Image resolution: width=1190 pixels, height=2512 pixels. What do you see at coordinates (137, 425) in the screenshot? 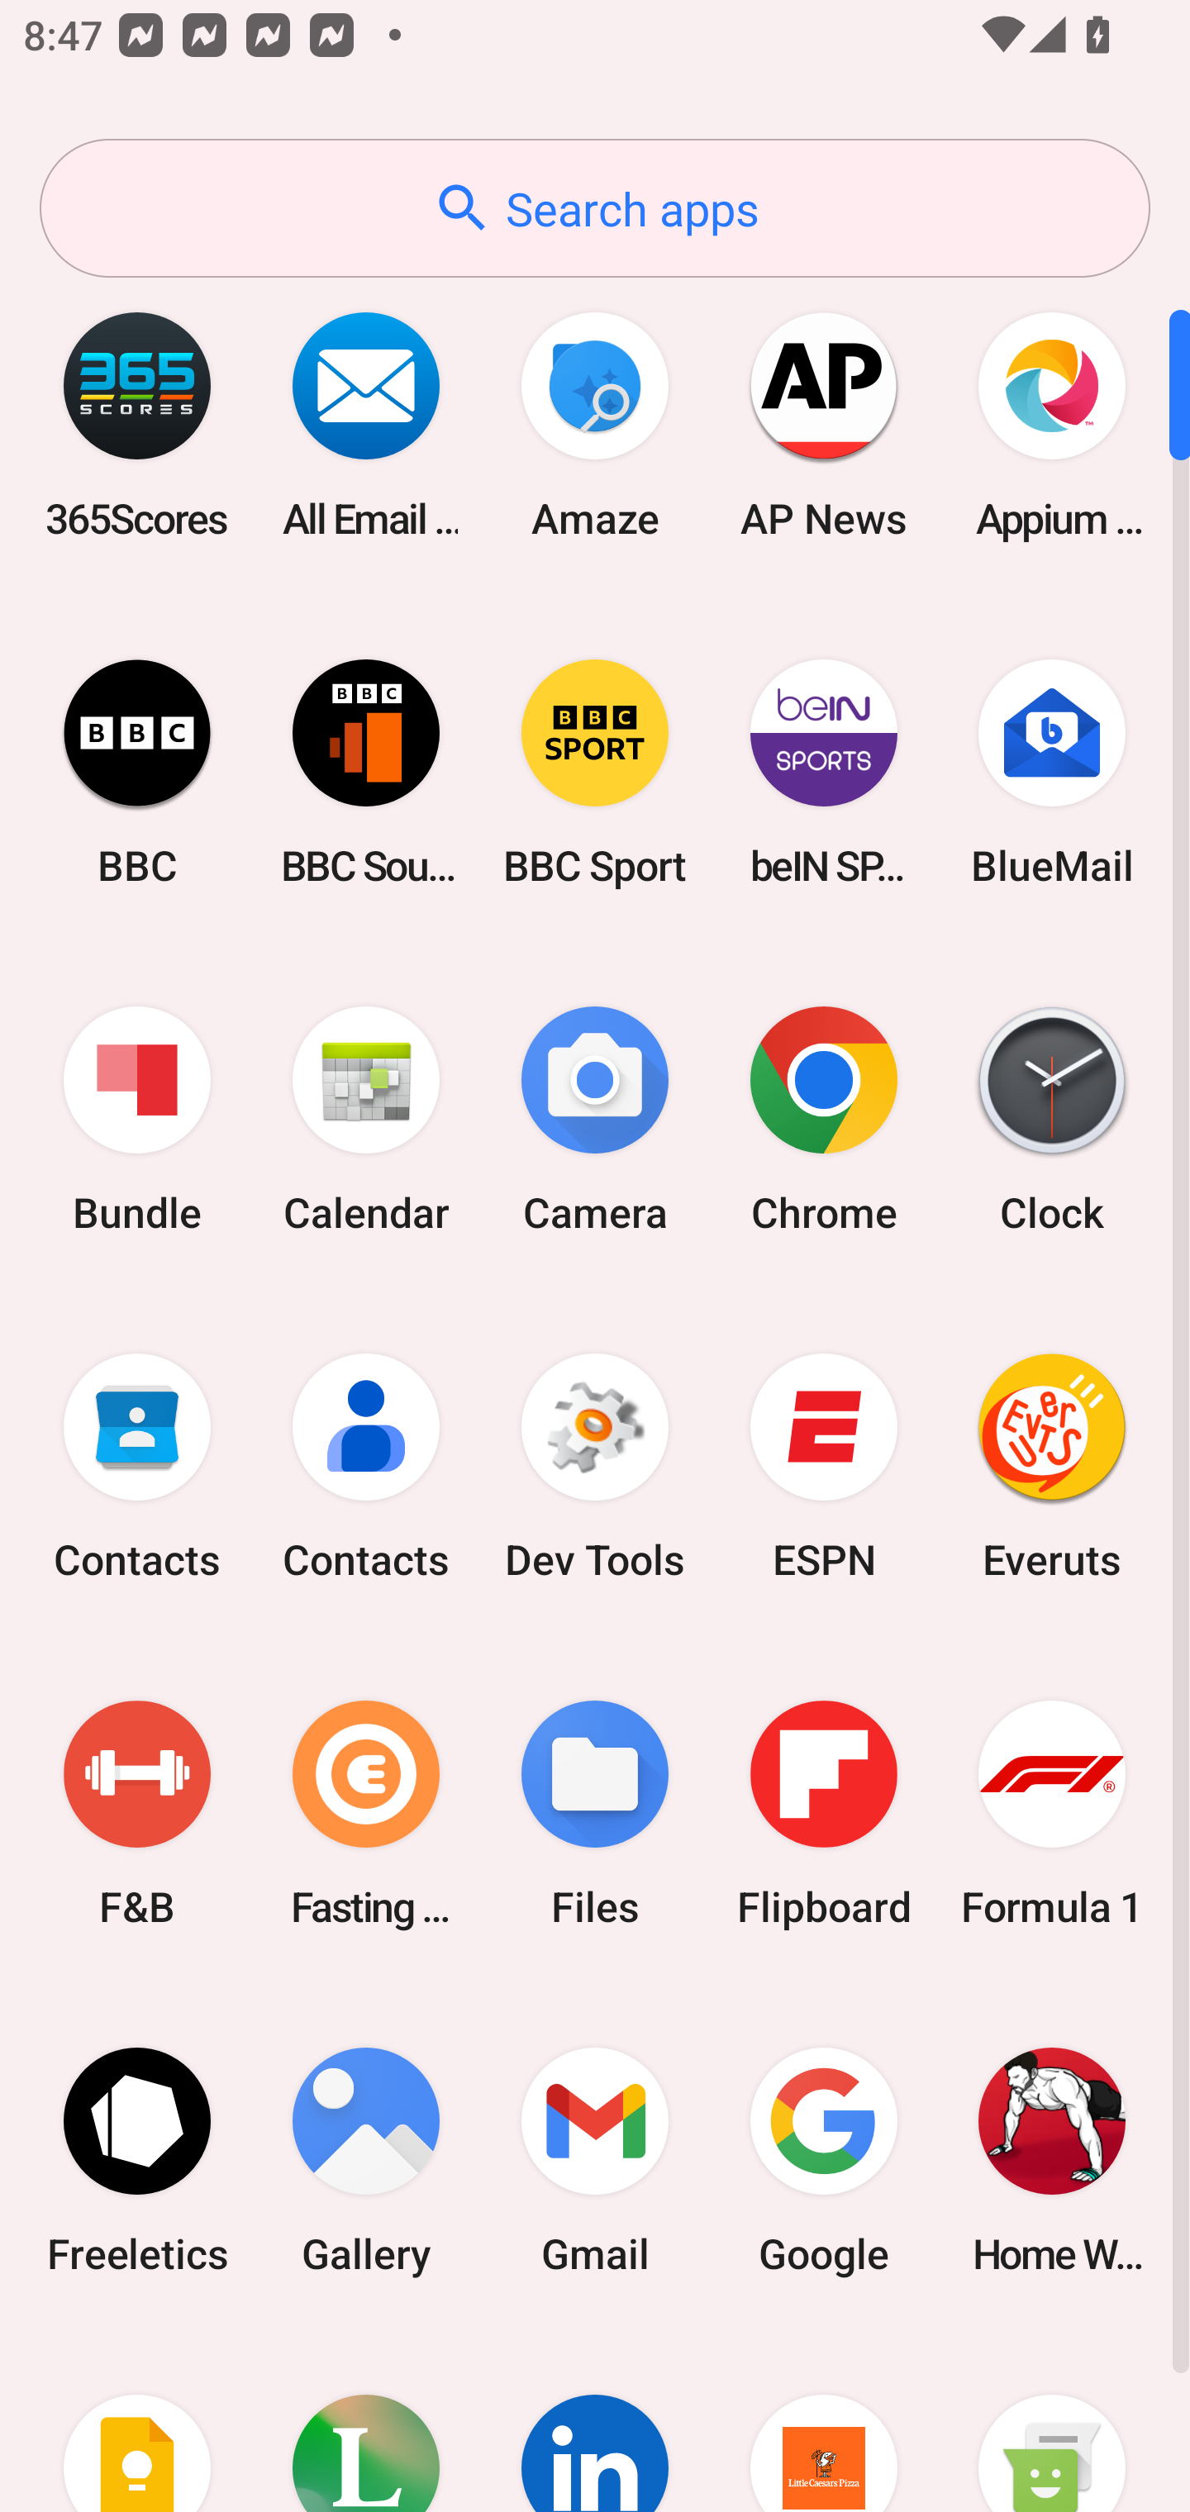
I see `365Scores` at bounding box center [137, 425].